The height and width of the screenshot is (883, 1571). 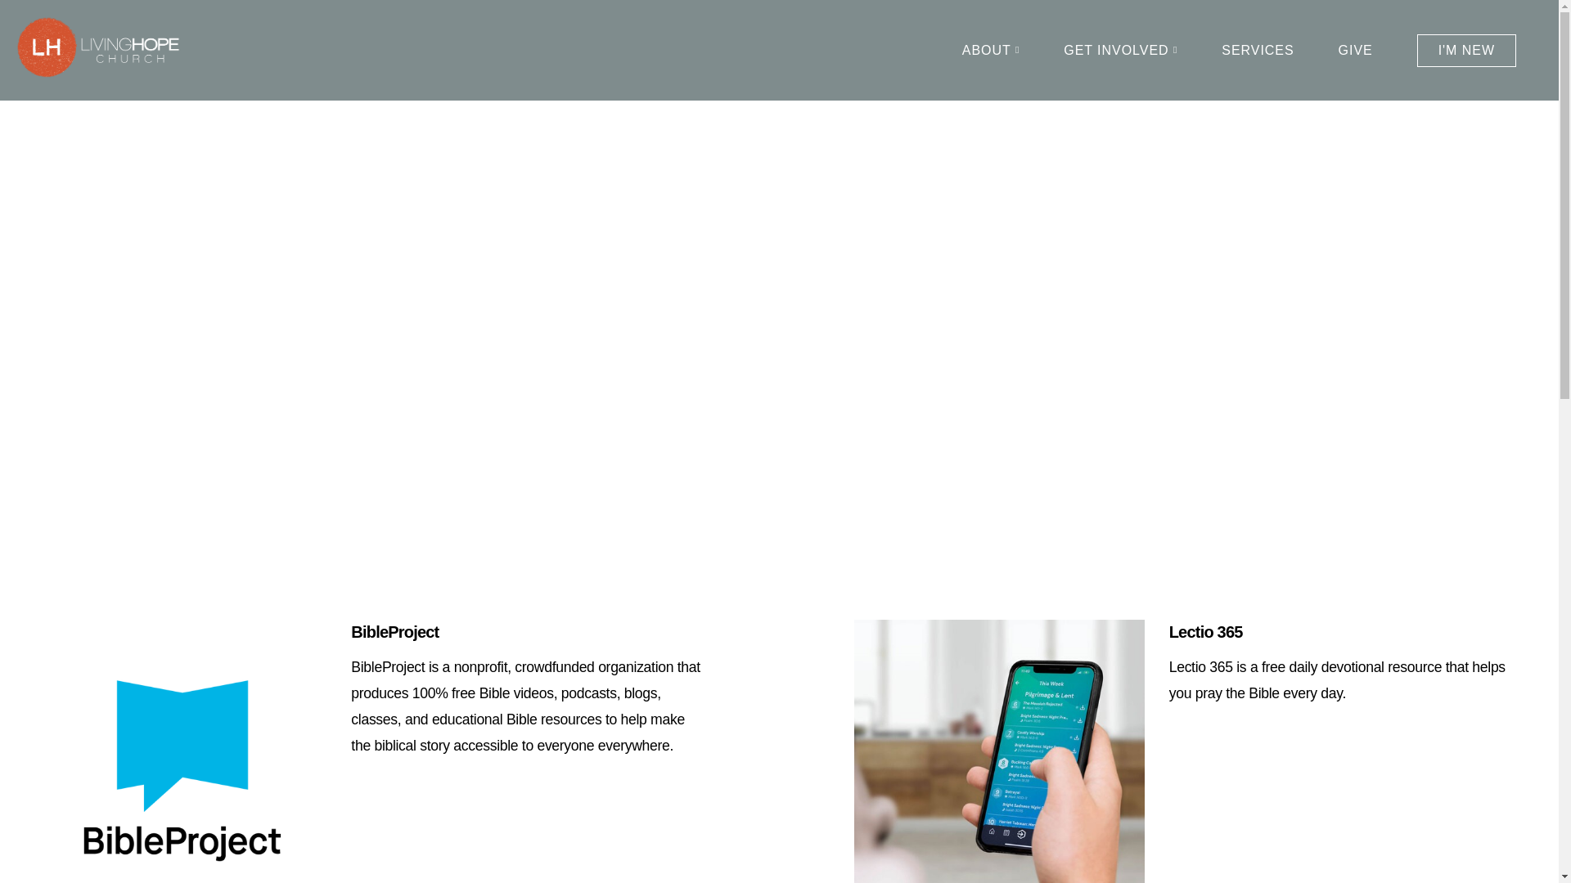 I want to click on I'M NEW, so click(x=1466, y=51).